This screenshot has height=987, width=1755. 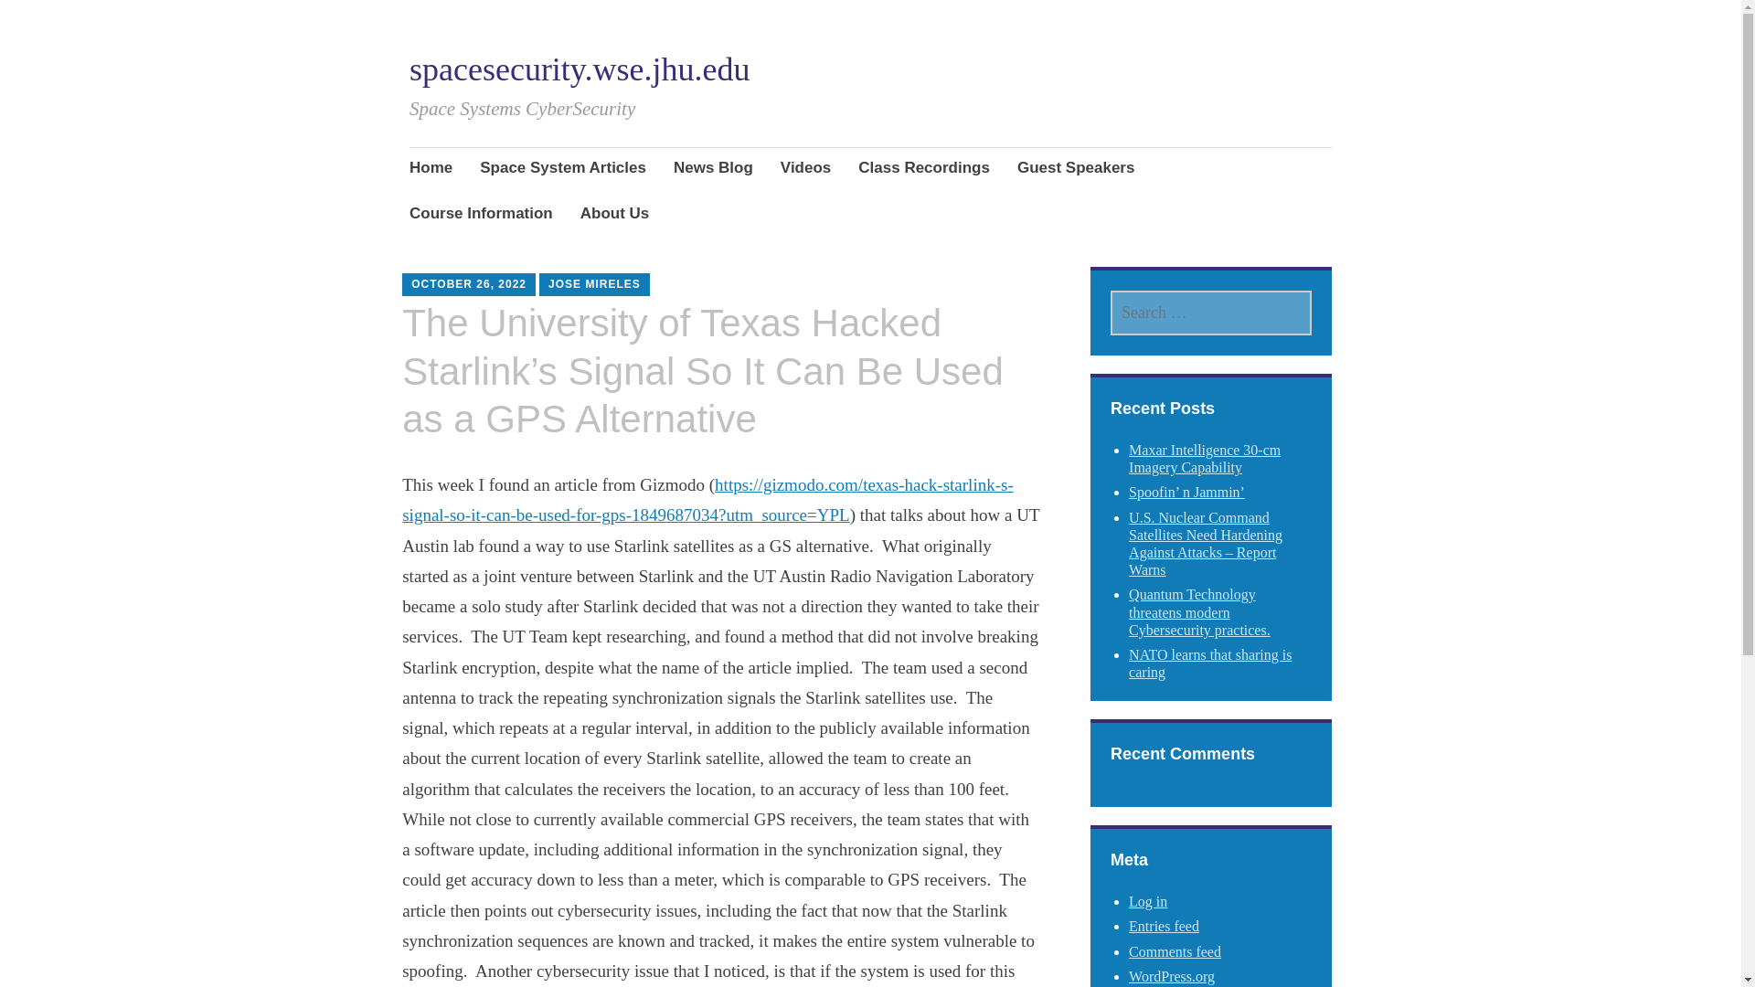 What do you see at coordinates (594, 283) in the screenshot?
I see `JOSE MIRELES` at bounding box center [594, 283].